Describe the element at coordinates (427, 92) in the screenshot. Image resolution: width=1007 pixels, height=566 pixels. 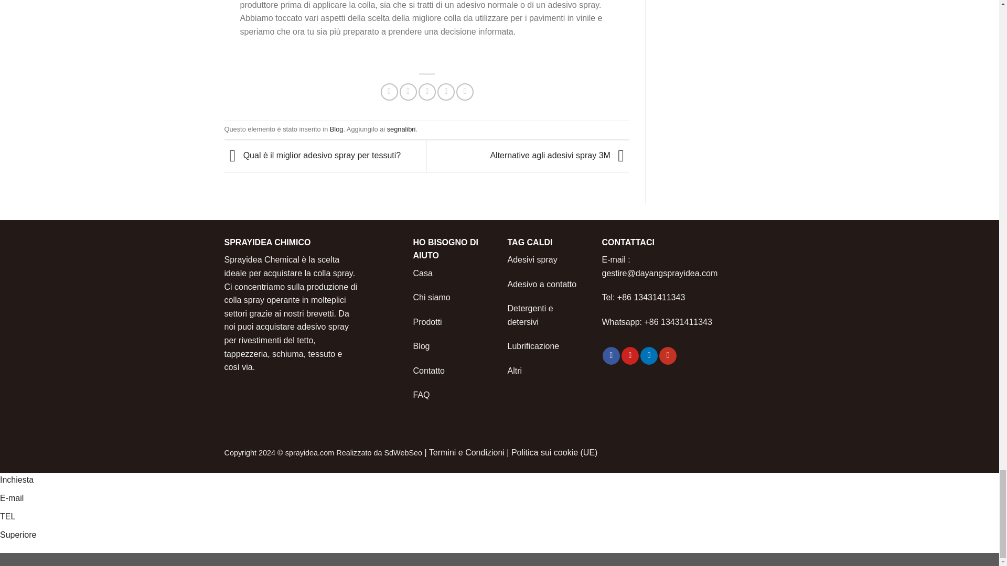
I see `Invia per email ad un Amico` at that location.